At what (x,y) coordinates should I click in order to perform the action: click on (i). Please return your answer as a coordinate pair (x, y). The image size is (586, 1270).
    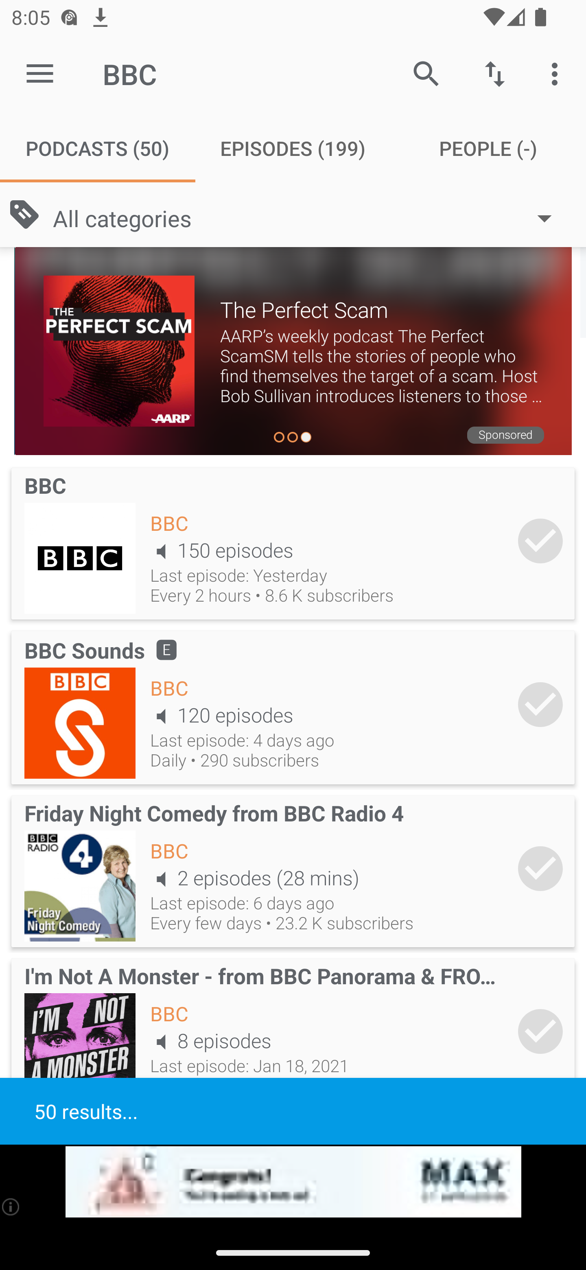
    Looking at the image, I should click on (11, 1206).